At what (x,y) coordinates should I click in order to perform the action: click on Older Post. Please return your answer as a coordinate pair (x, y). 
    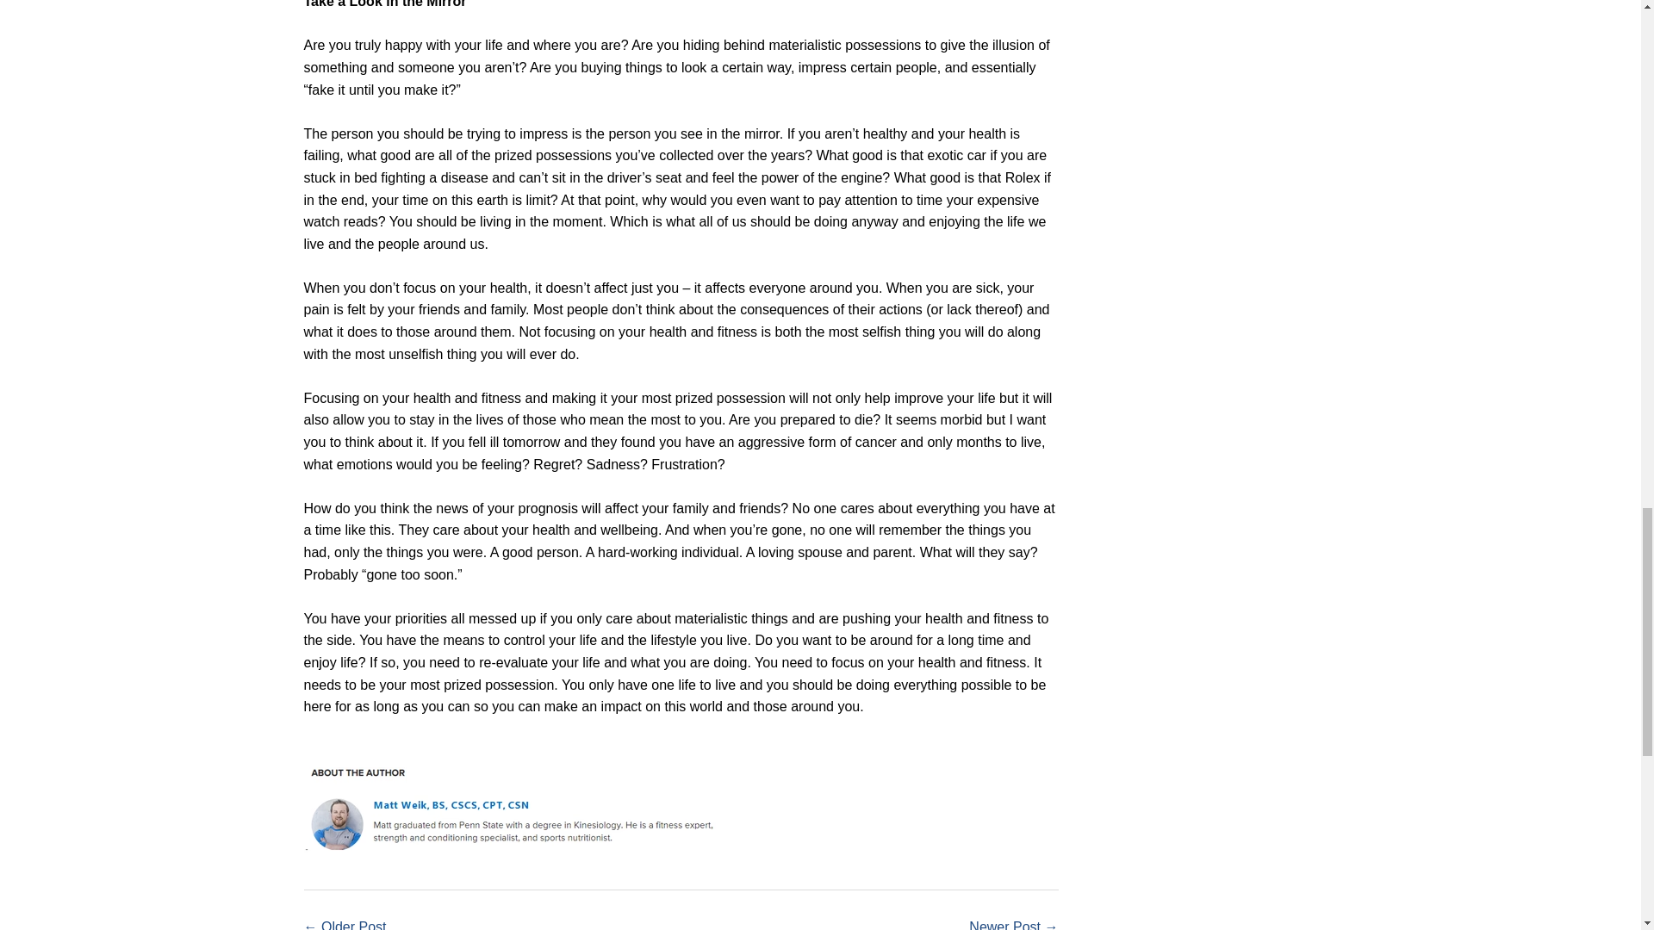
    Looking at the image, I should click on (353, 925).